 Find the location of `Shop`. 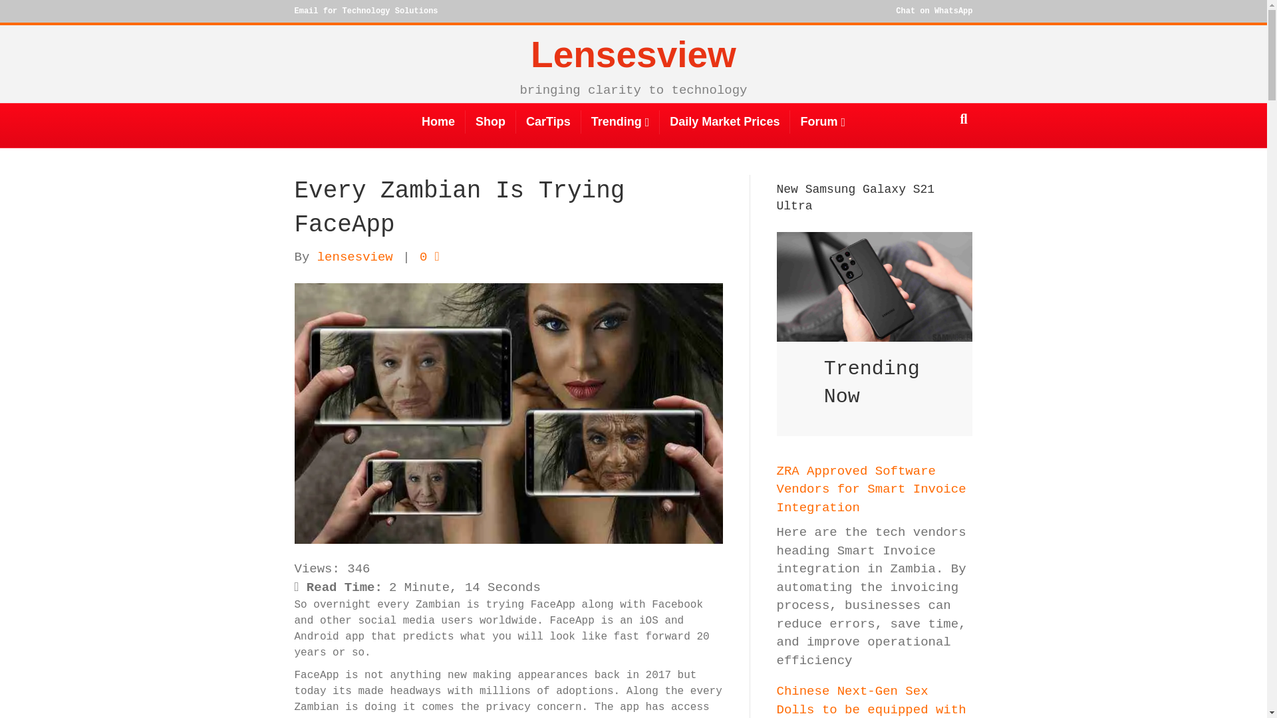

Shop is located at coordinates (491, 122).